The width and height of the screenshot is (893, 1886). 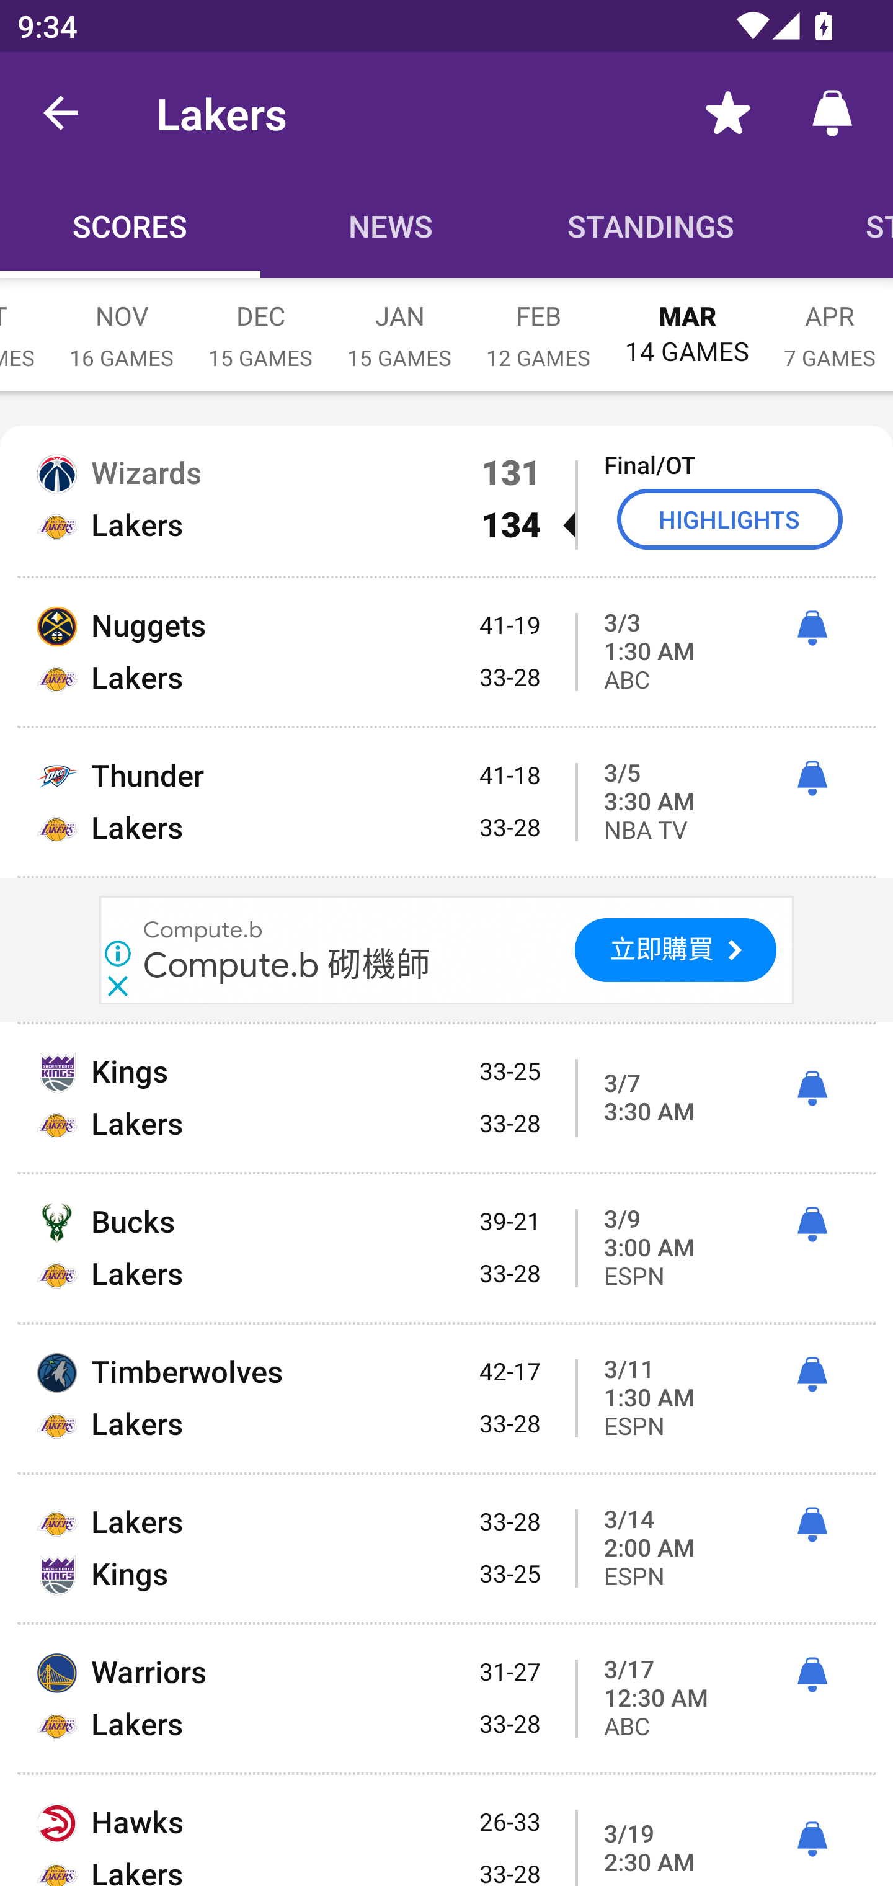 I want to click on ì, so click(x=812, y=1524).